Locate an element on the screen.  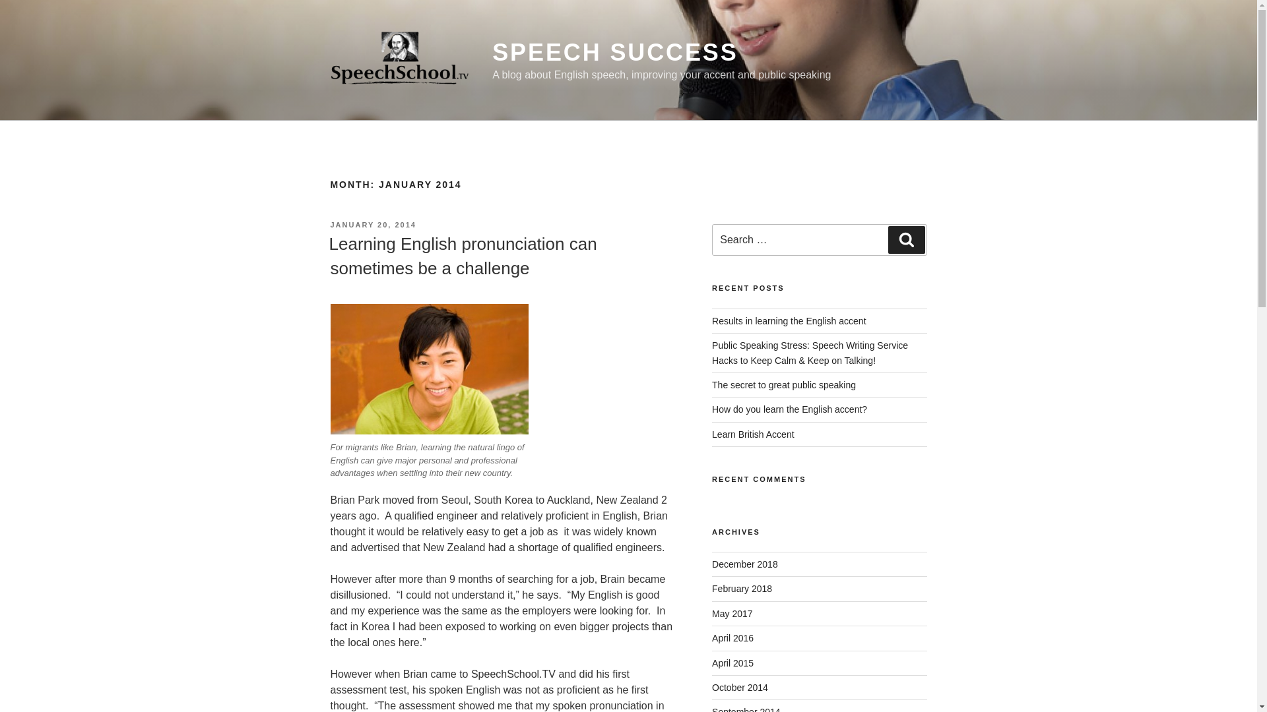
Learning English pronunciation can sometimes be a challenge is located at coordinates (462, 256).